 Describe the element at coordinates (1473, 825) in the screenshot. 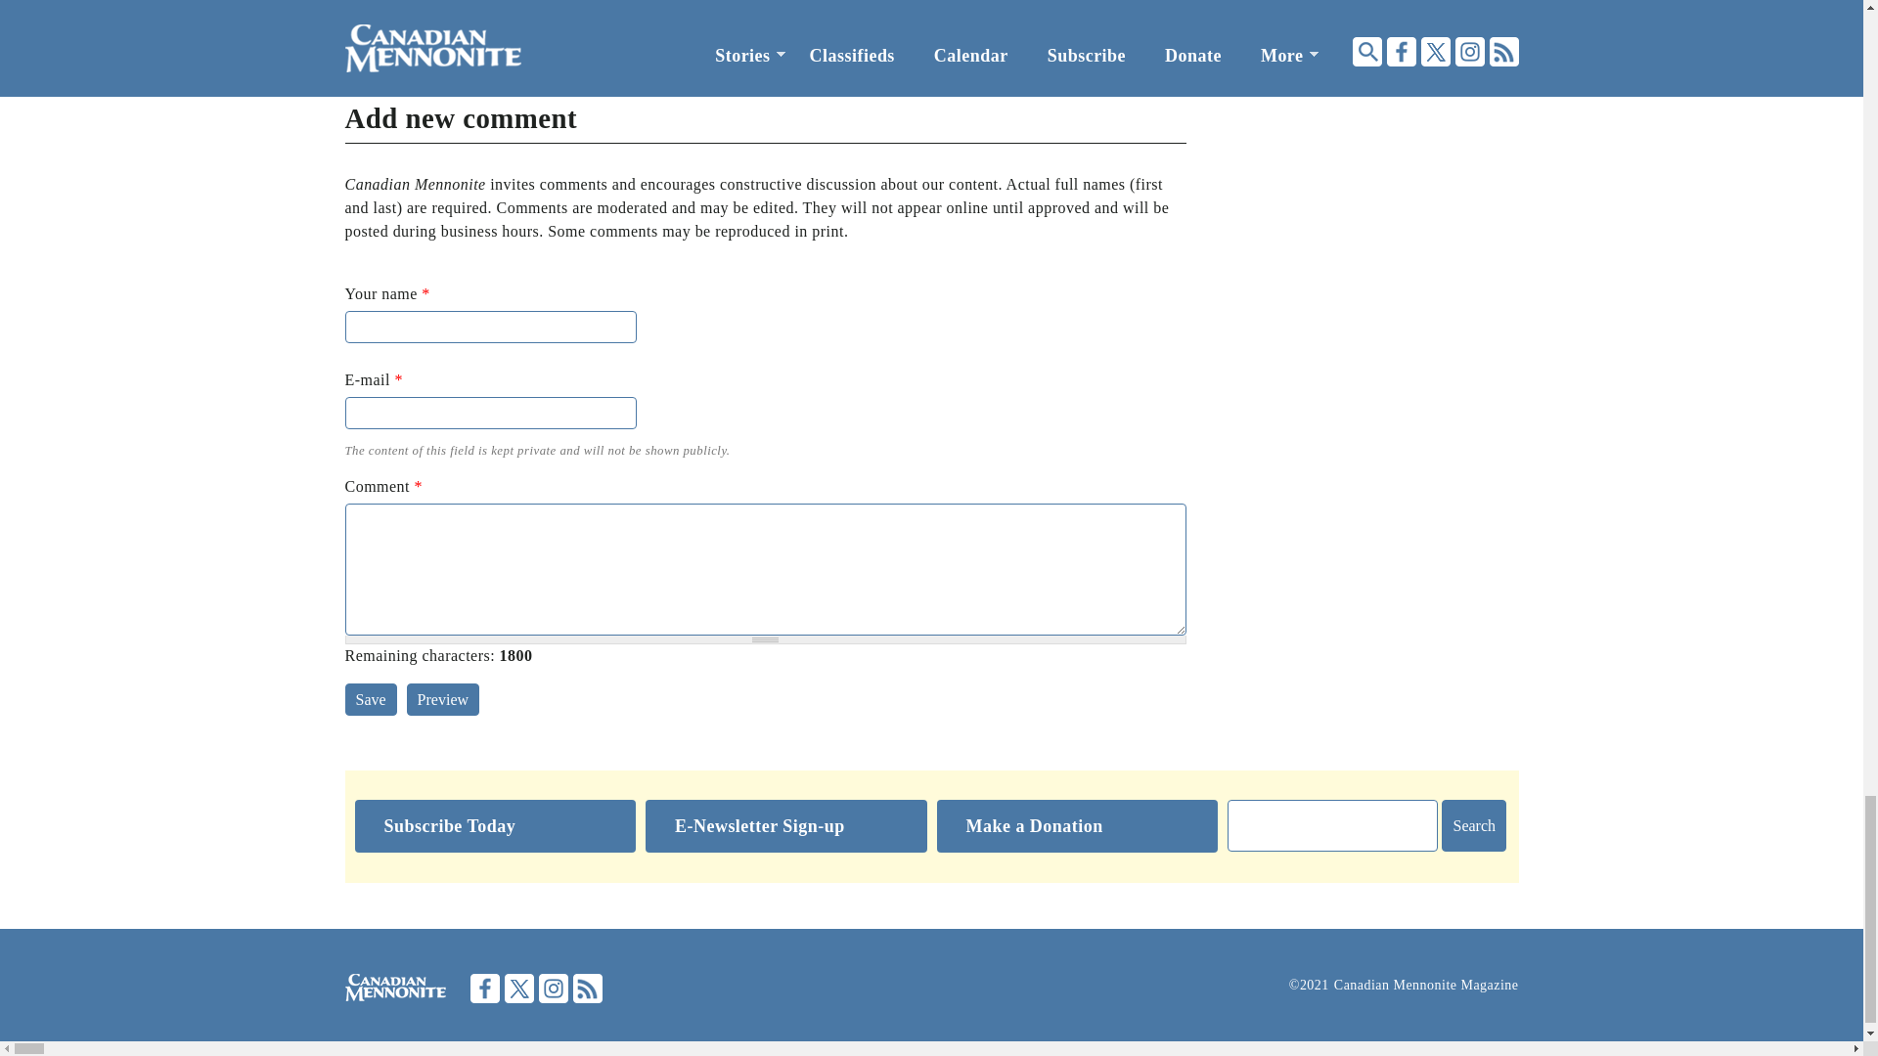

I see `Search` at that location.